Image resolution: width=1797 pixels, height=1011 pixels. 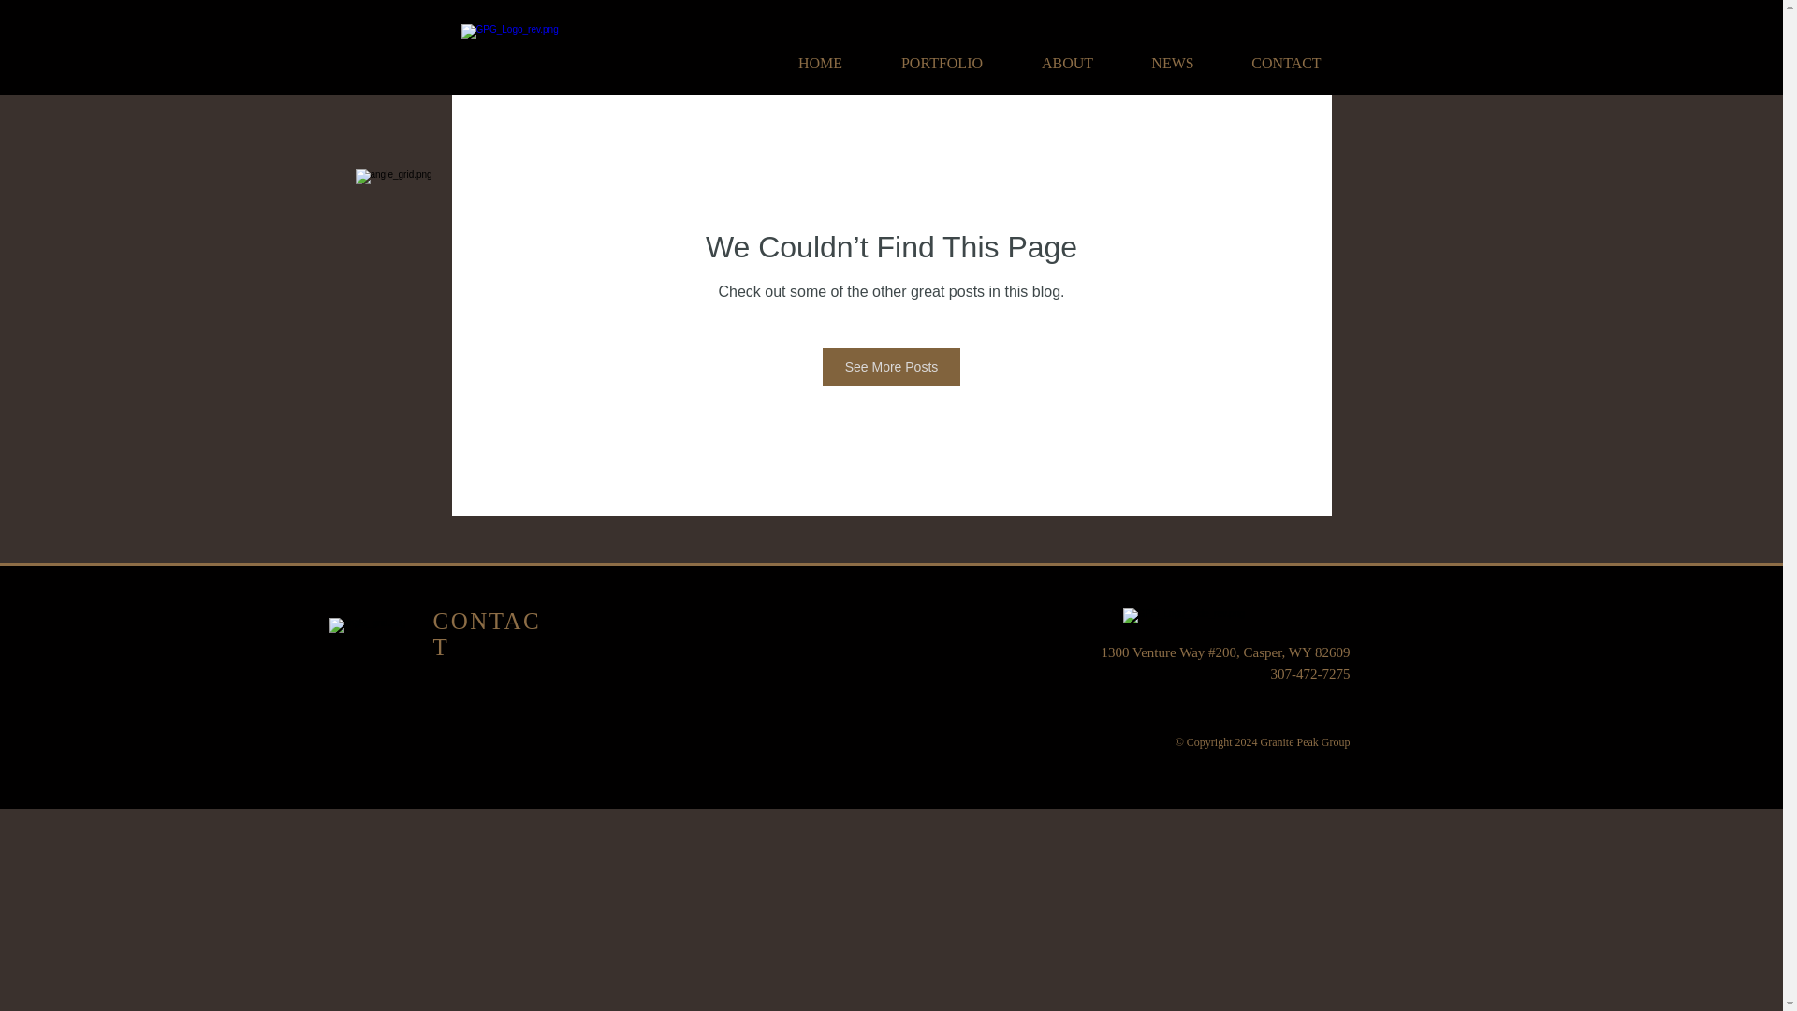 I want to click on CONTACT, so click(x=487, y=635).